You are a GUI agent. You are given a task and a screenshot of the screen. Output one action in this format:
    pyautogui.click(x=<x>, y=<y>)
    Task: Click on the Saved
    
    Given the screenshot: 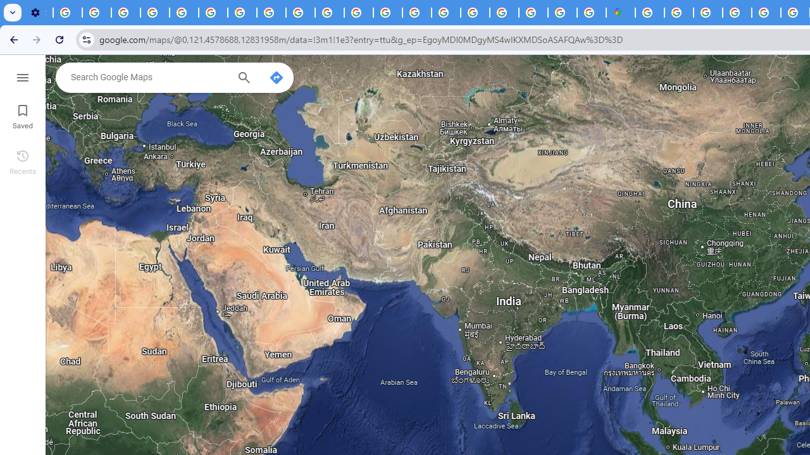 What is the action you would take?
    pyautogui.click(x=23, y=115)
    